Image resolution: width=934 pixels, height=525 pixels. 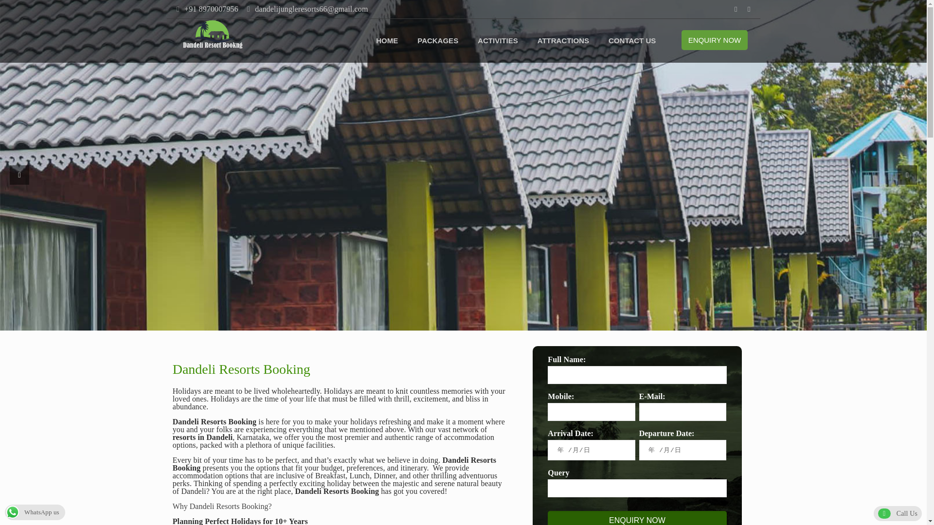 What do you see at coordinates (631, 40) in the screenshot?
I see `CONTACT US` at bounding box center [631, 40].